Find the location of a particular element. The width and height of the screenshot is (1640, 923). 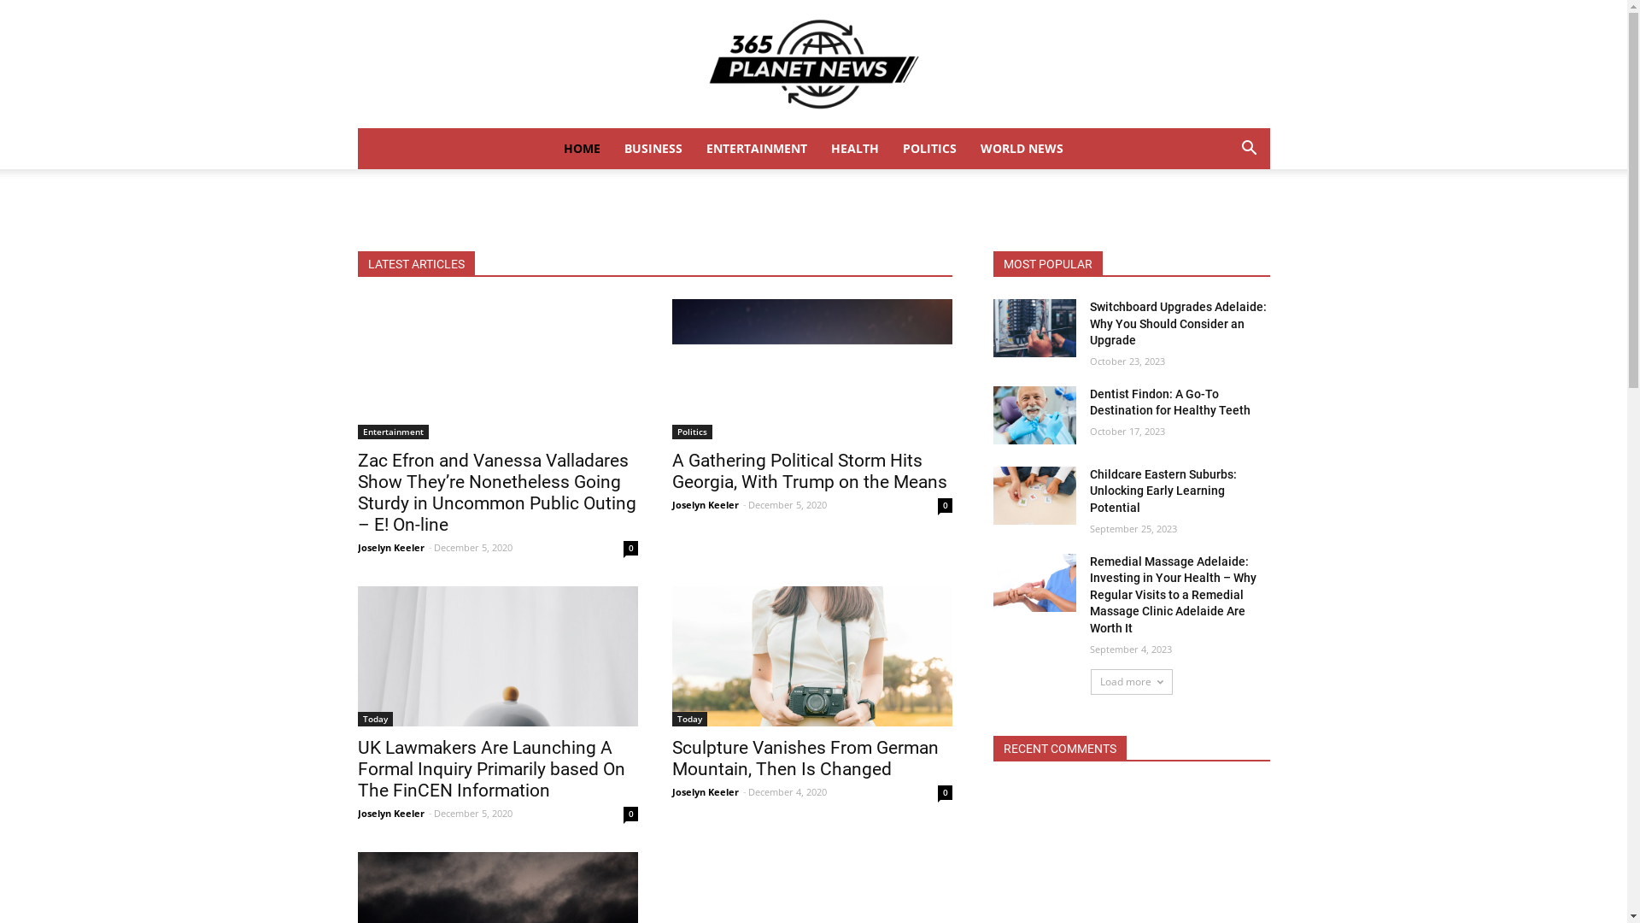

POLITICS is located at coordinates (929, 149).